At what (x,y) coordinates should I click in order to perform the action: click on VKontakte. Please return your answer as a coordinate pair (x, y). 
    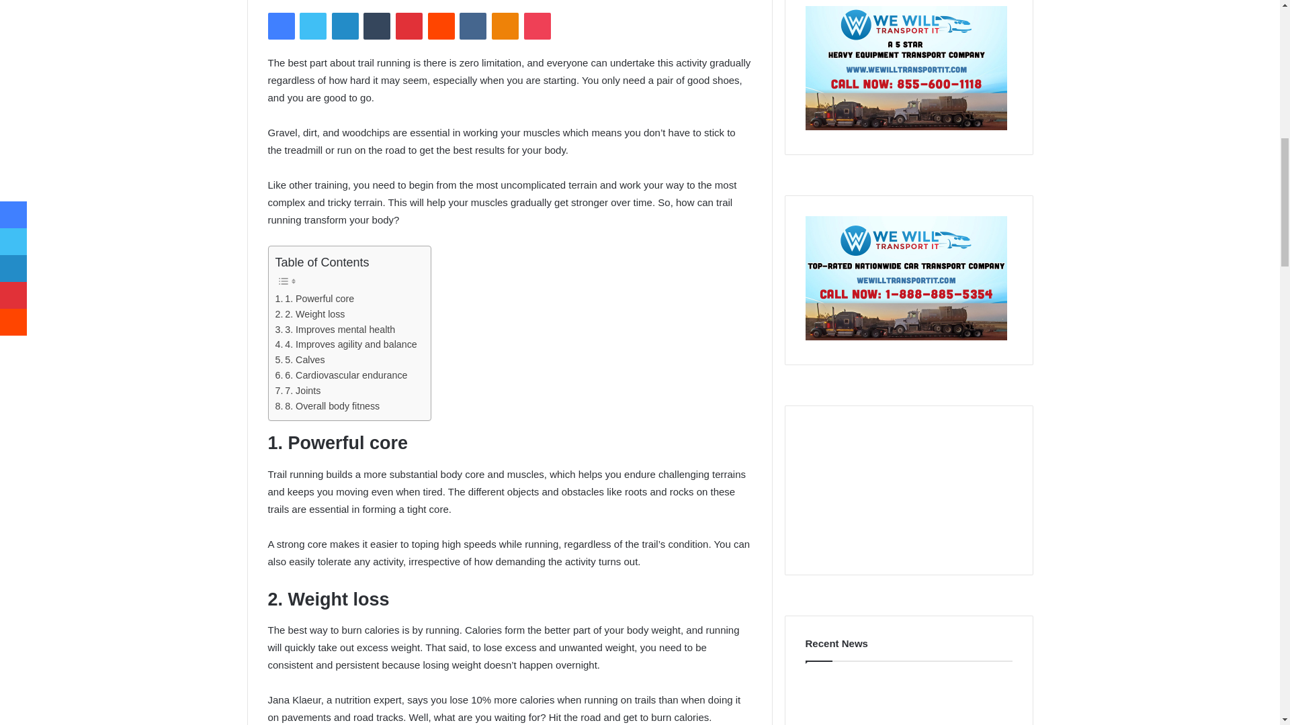
    Looking at the image, I should click on (472, 26).